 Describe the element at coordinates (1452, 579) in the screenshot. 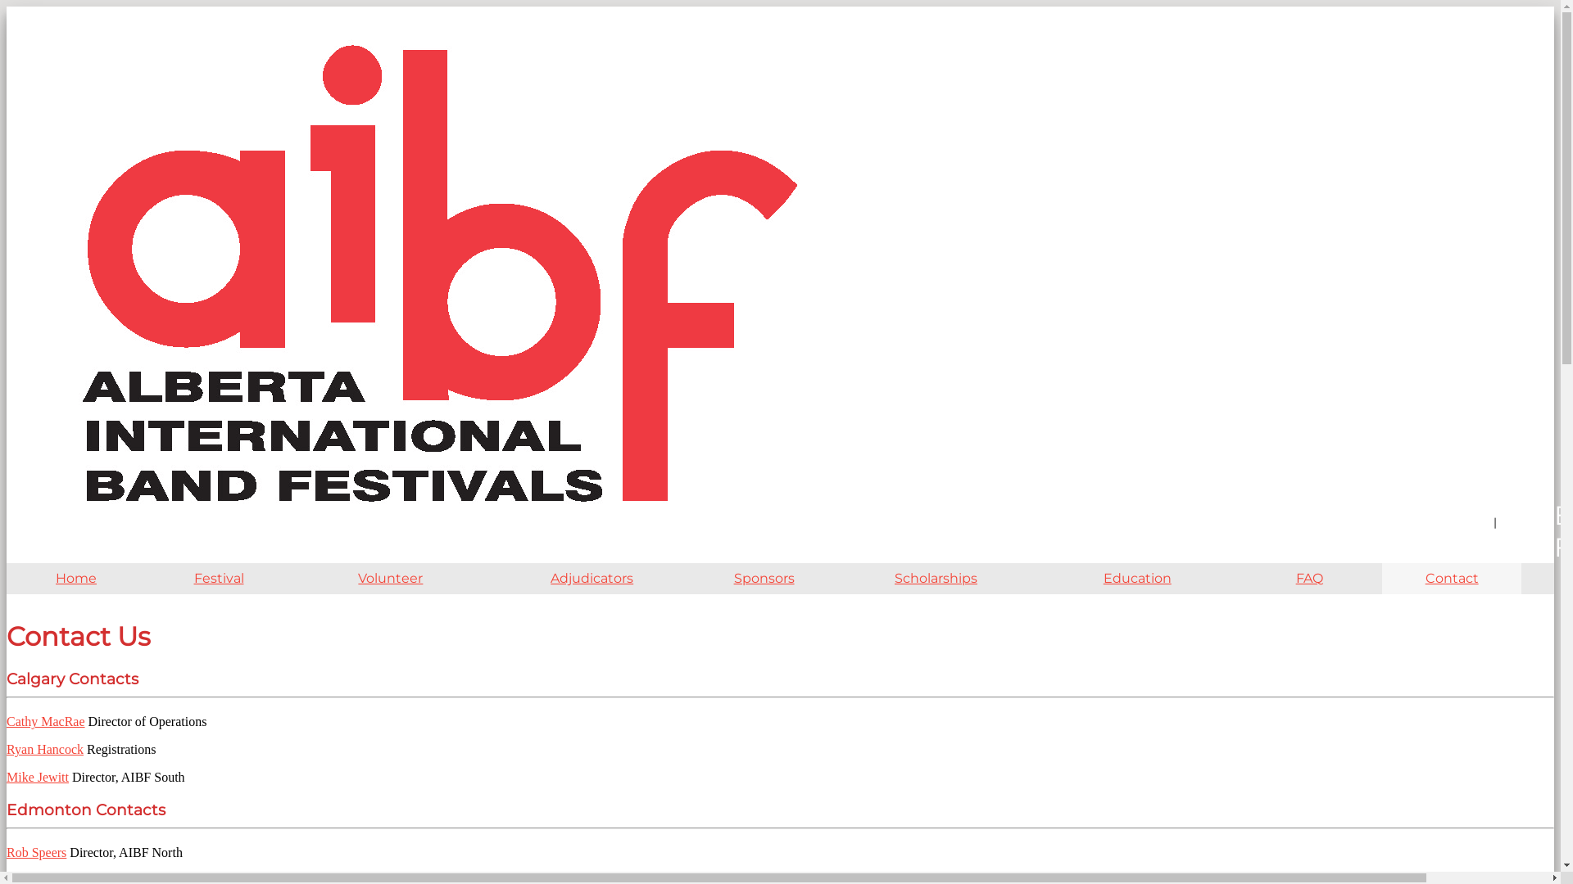

I see `Contact` at that location.